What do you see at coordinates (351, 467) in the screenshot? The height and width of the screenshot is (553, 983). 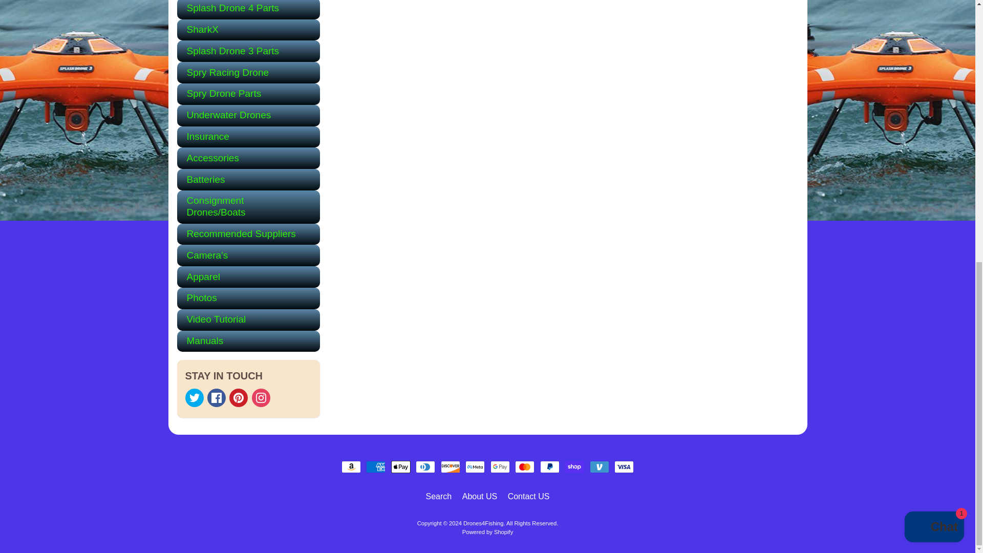 I see `Amazon` at bounding box center [351, 467].